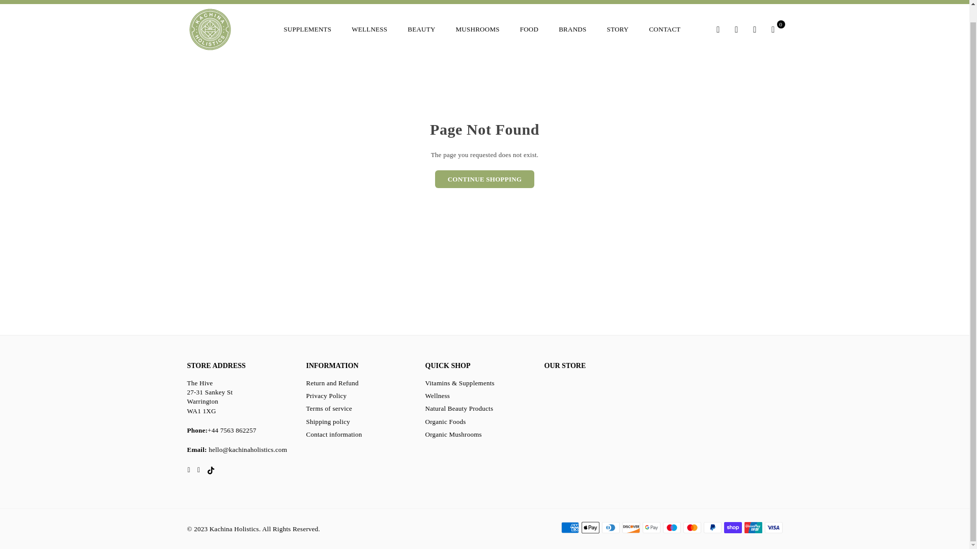 The image size is (977, 549). Describe the element at coordinates (773, 29) in the screenshot. I see `Cart` at that location.